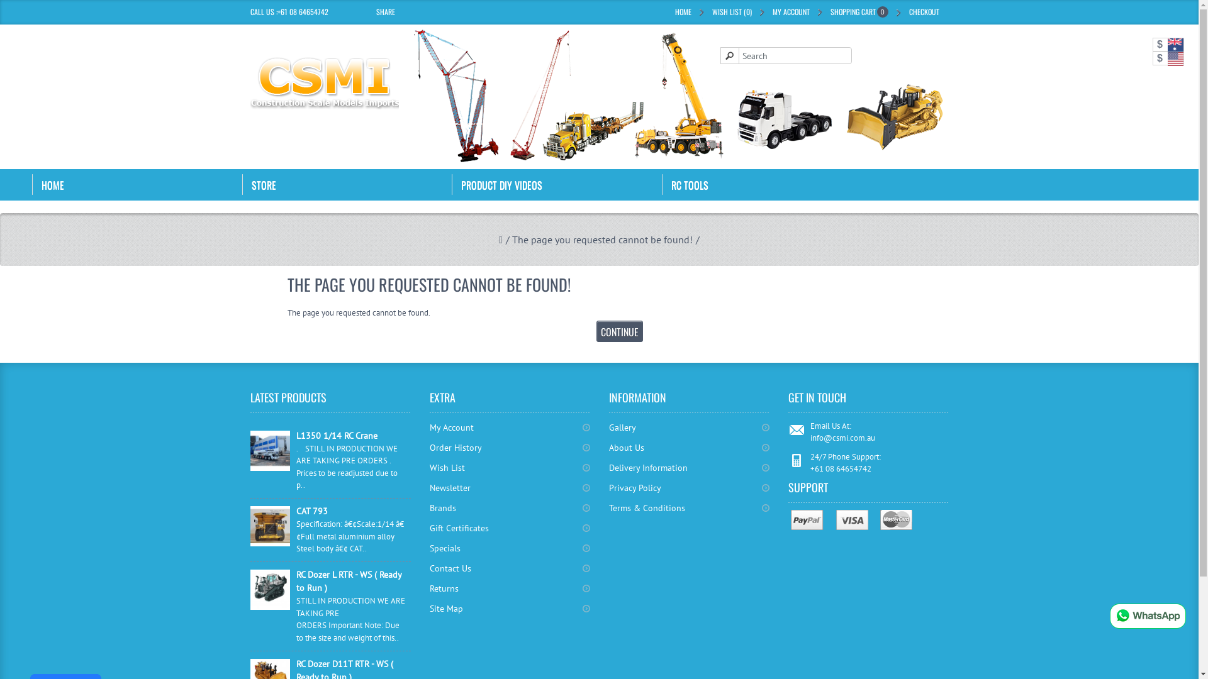  What do you see at coordinates (325, 83) in the screenshot?
I see `CSMI` at bounding box center [325, 83].